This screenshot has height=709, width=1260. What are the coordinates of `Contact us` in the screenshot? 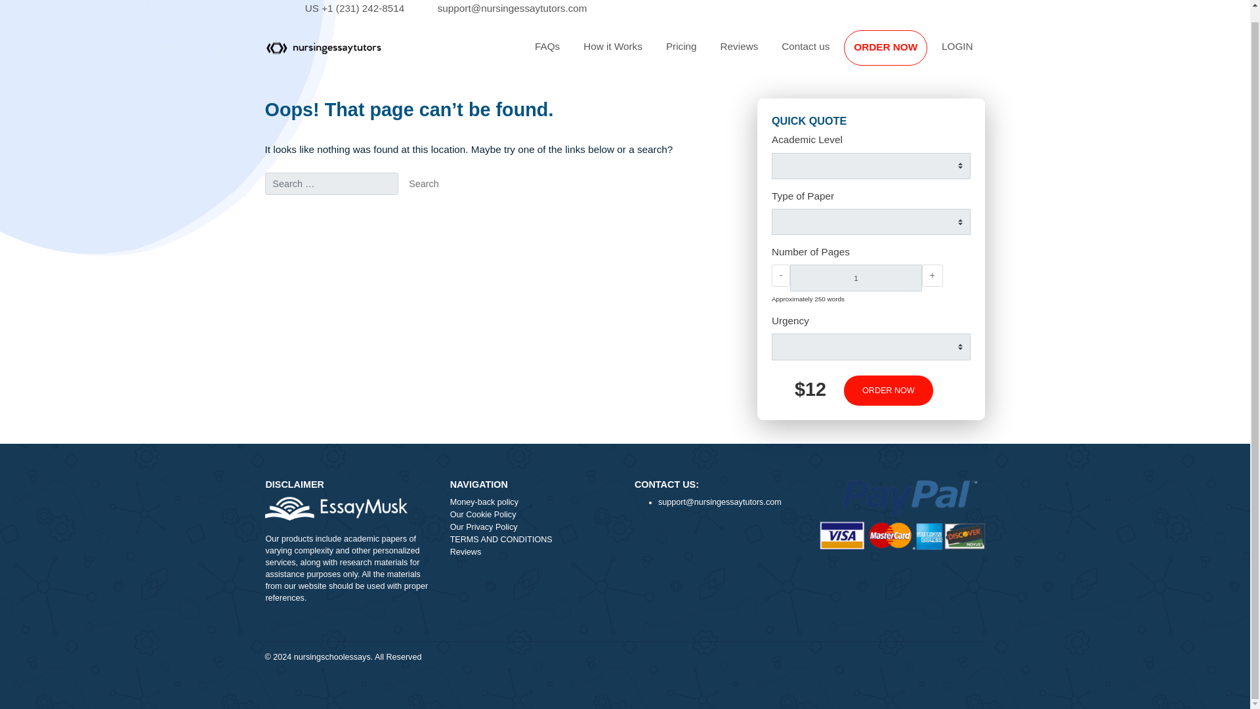 It's located at (895, 53).